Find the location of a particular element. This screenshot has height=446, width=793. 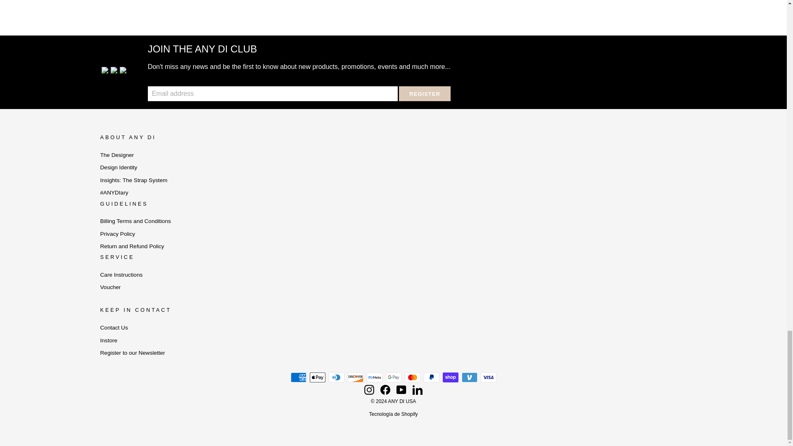

Diners Club is located at coordinates (336, 377).